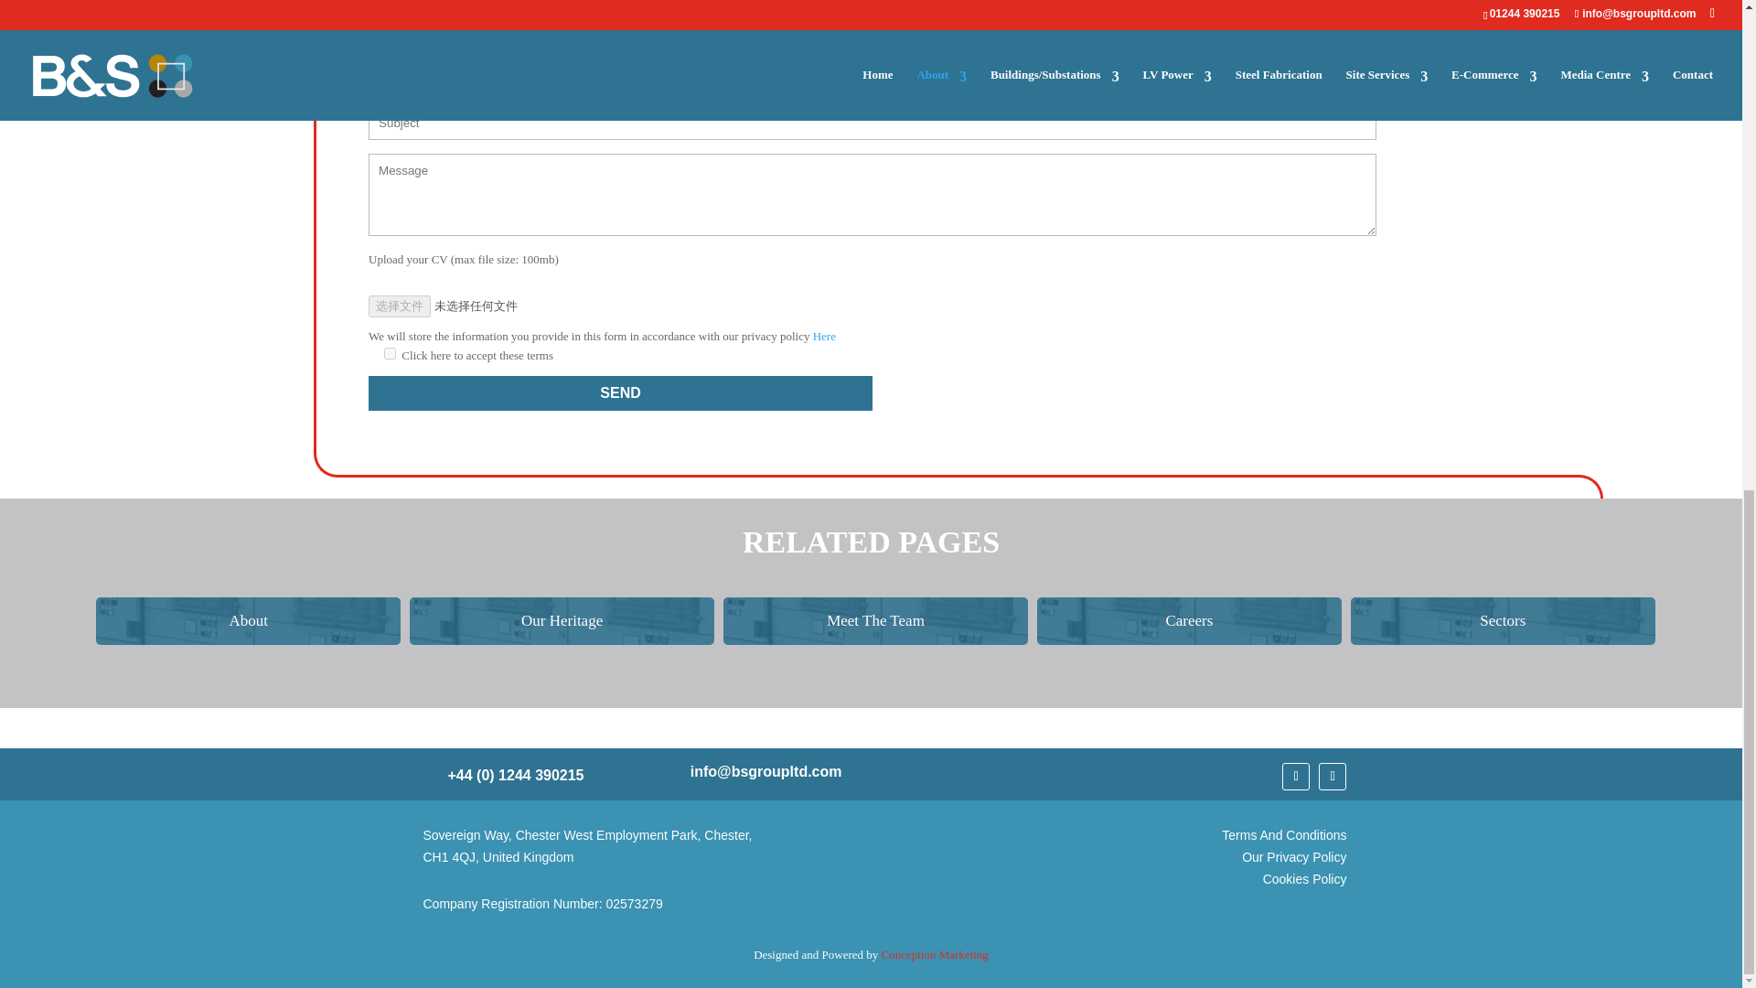 This screenshot has width=1756, height=988. What do you see at coordinates (1332, 776) in the screenshot?
I see `Follow on LinkedIn` at bounding box center [1332, 776].